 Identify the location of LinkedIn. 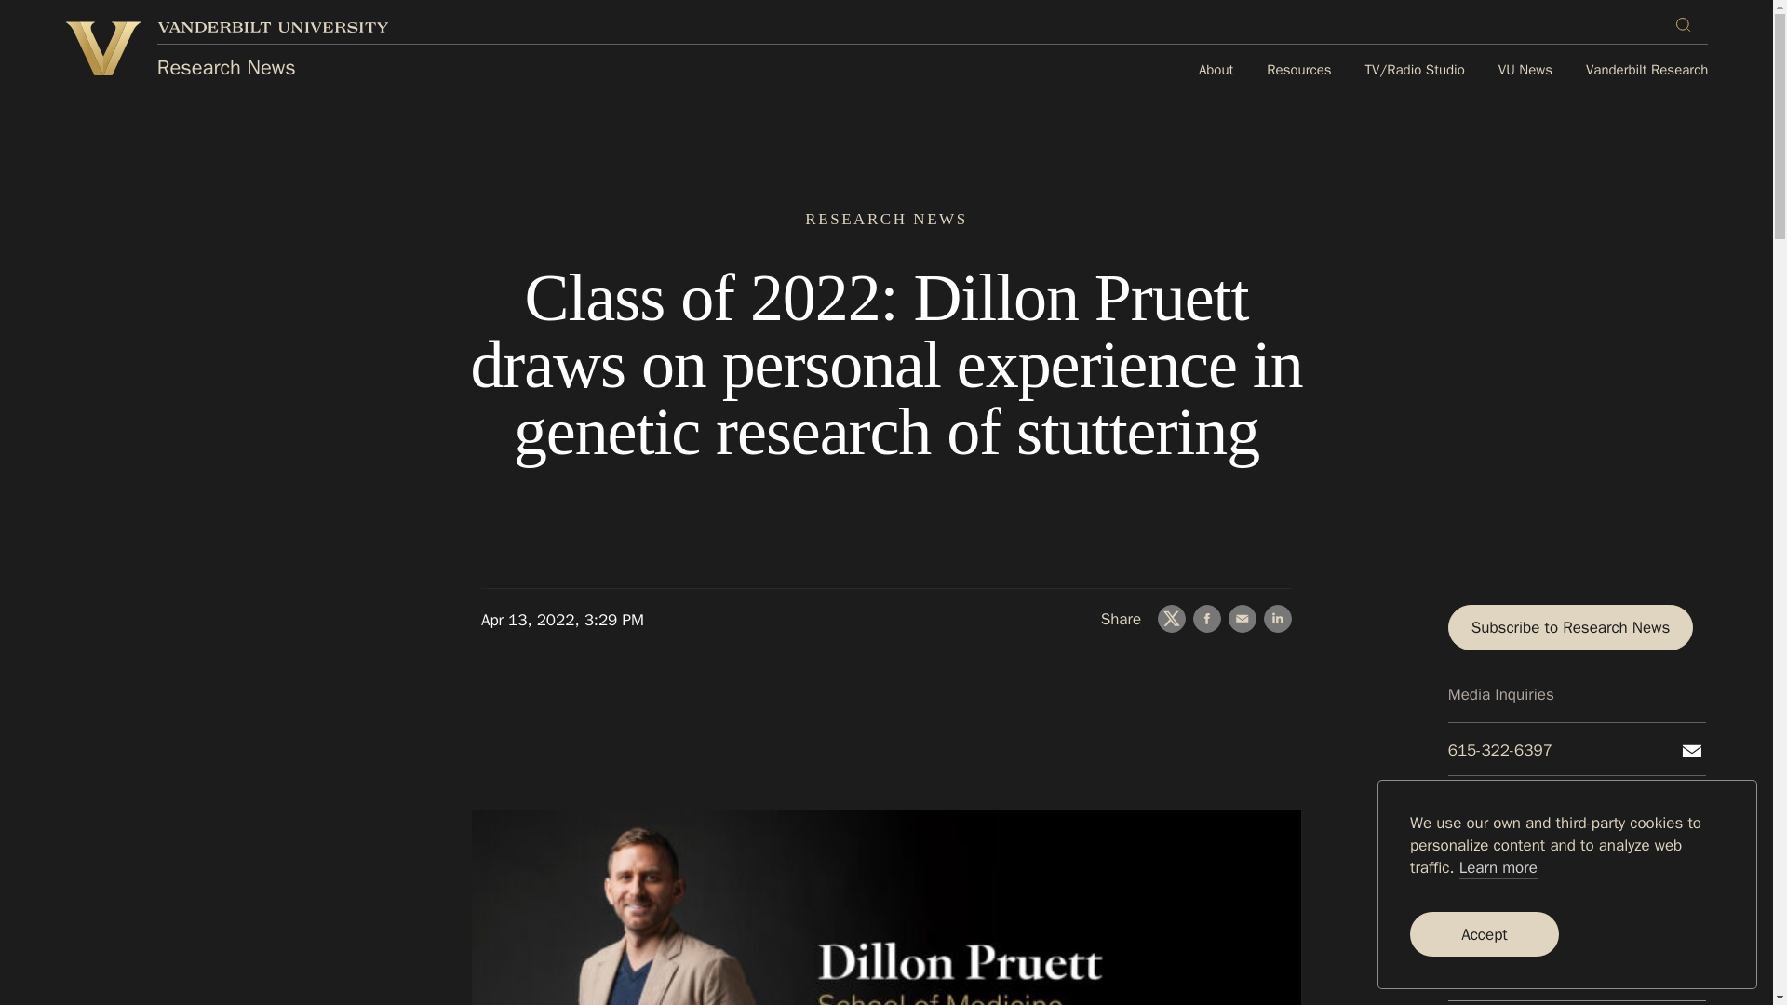
(1277, 619).